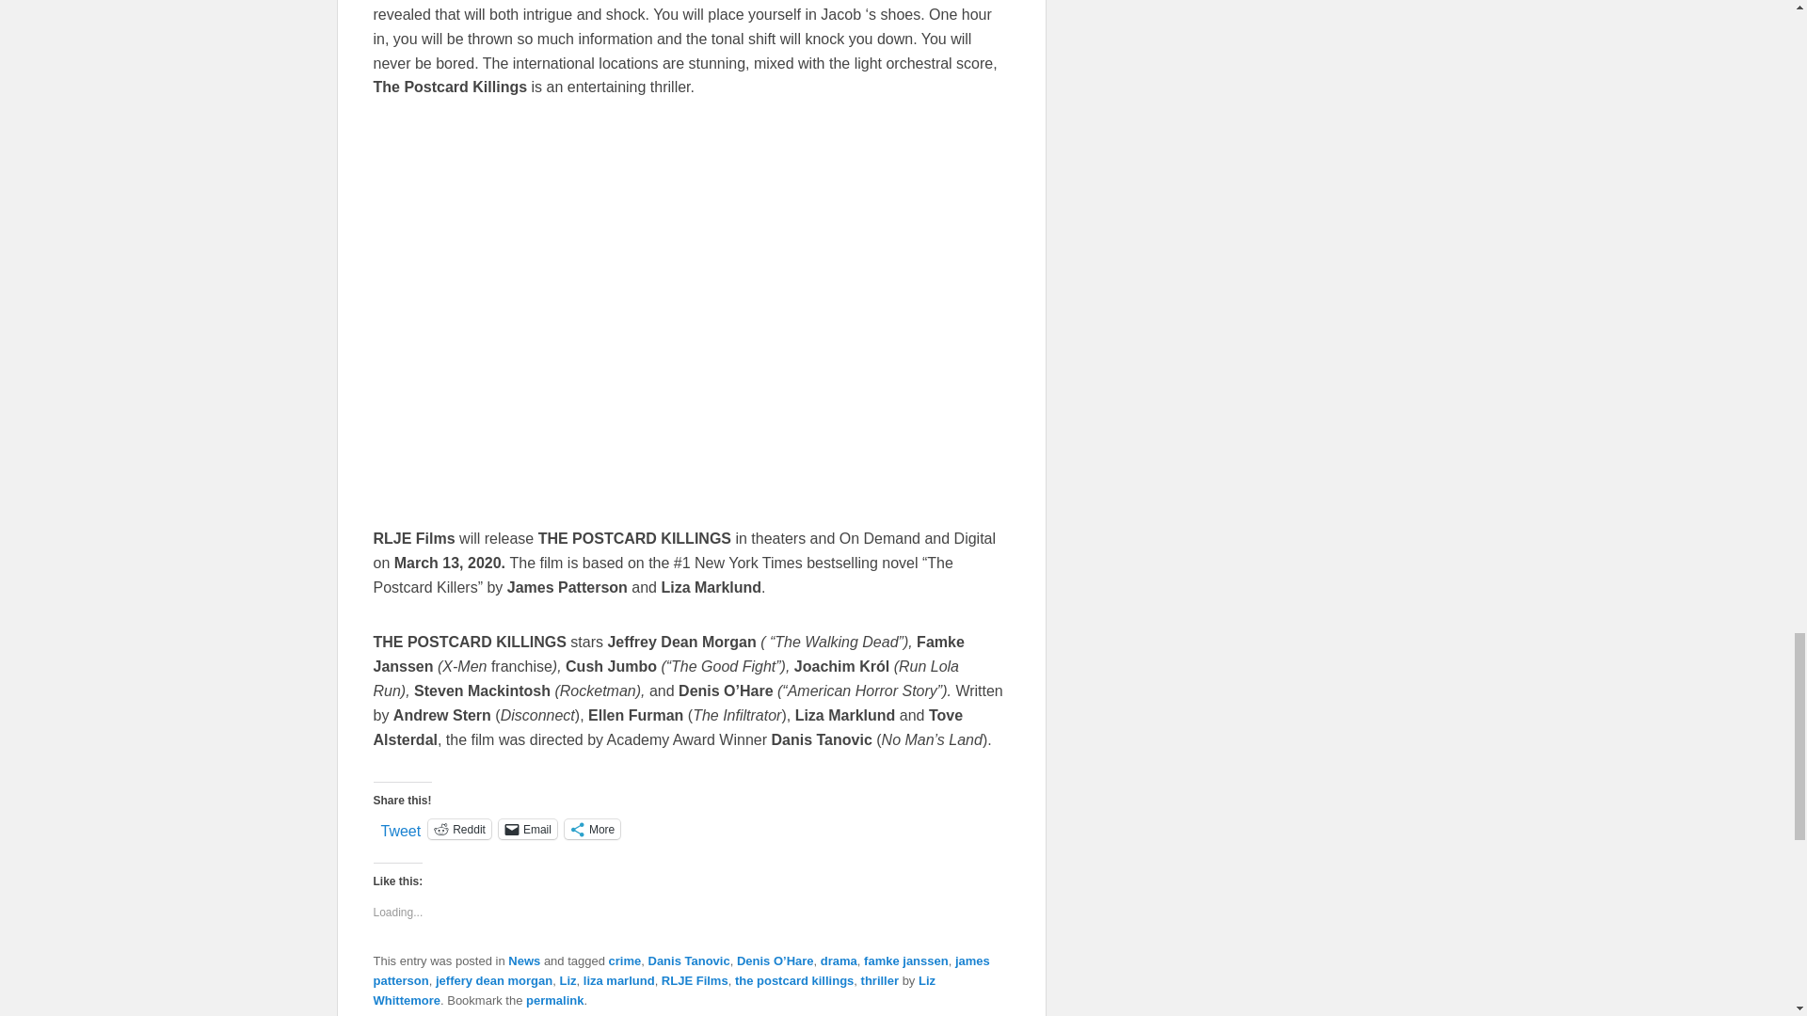 Image resolution: width=1807 pixels, height=1016 pixels. What do you see at coordinates (688, 961) in the screenshot?
I see `Danis Tanovic` at bounding box center [688, 961].